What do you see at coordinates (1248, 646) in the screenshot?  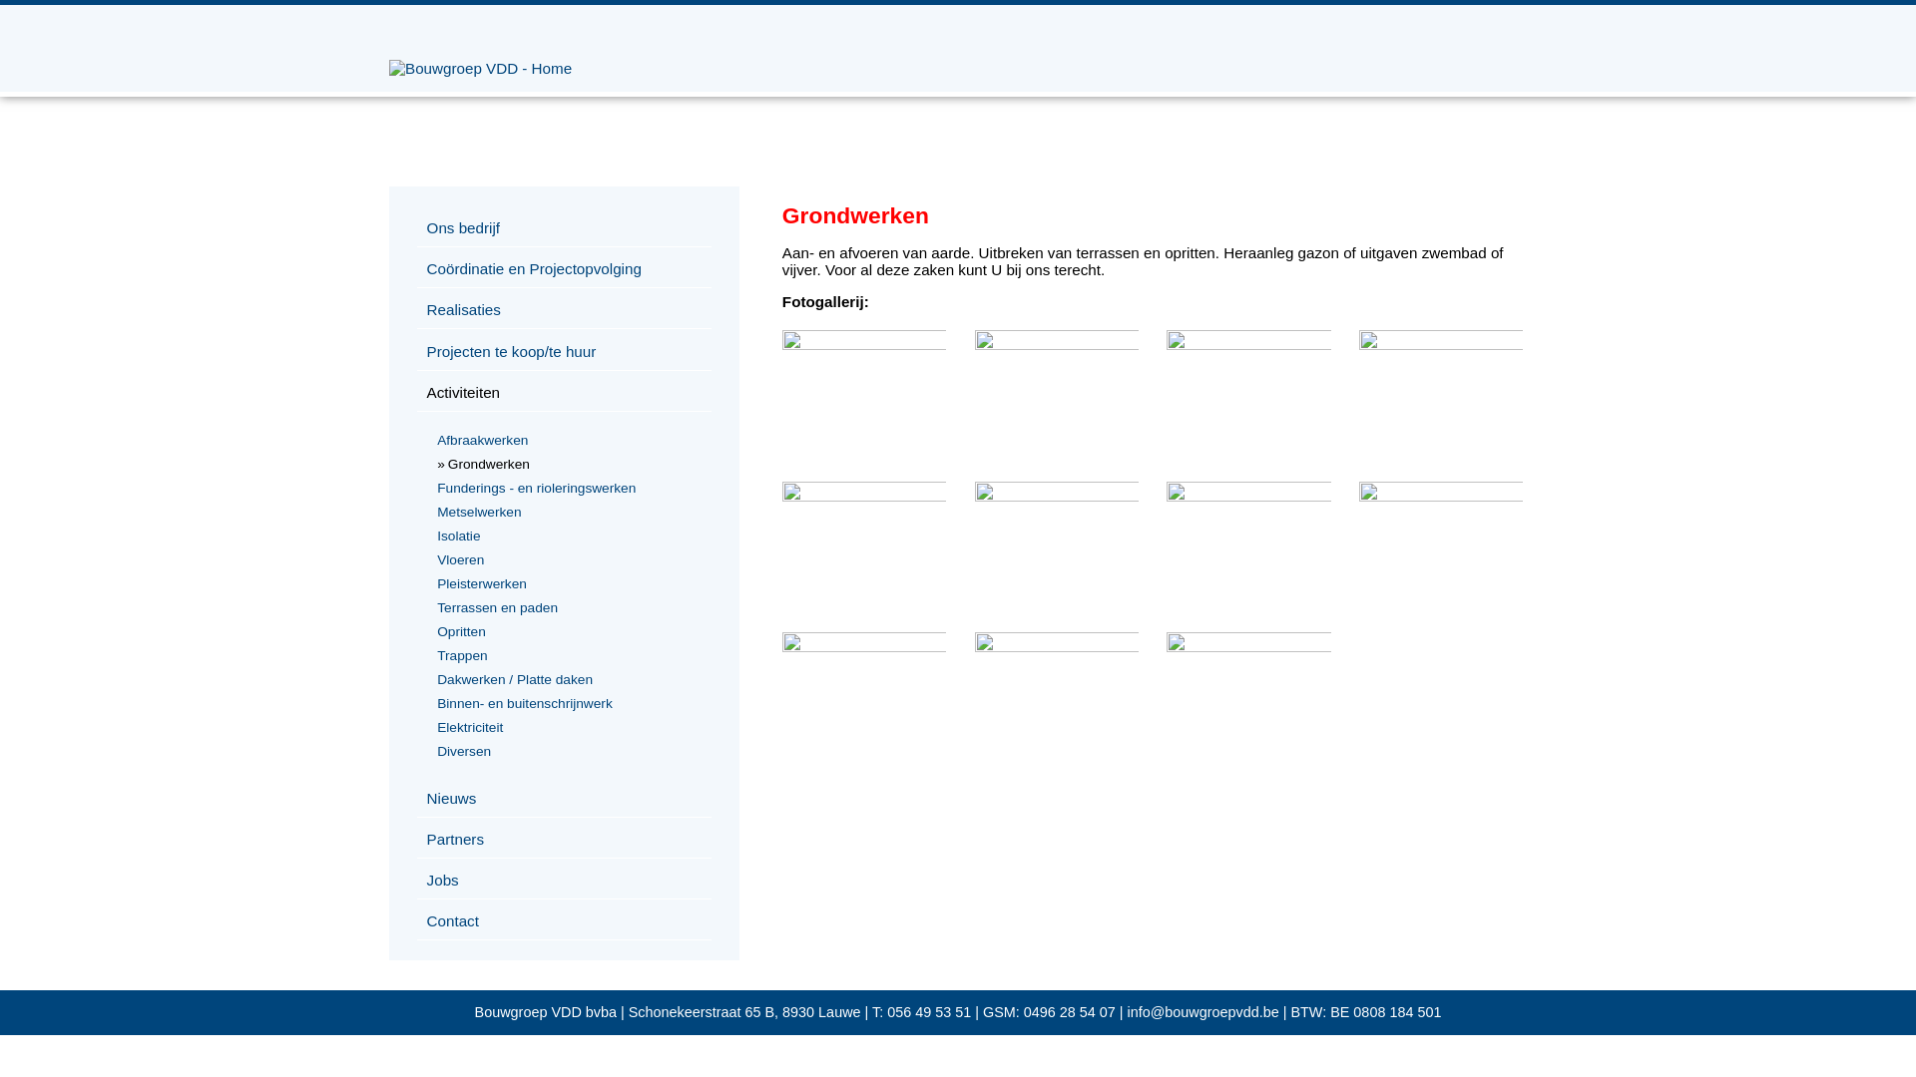 I see `Grondwerken` at bounding box center [1248, 646].